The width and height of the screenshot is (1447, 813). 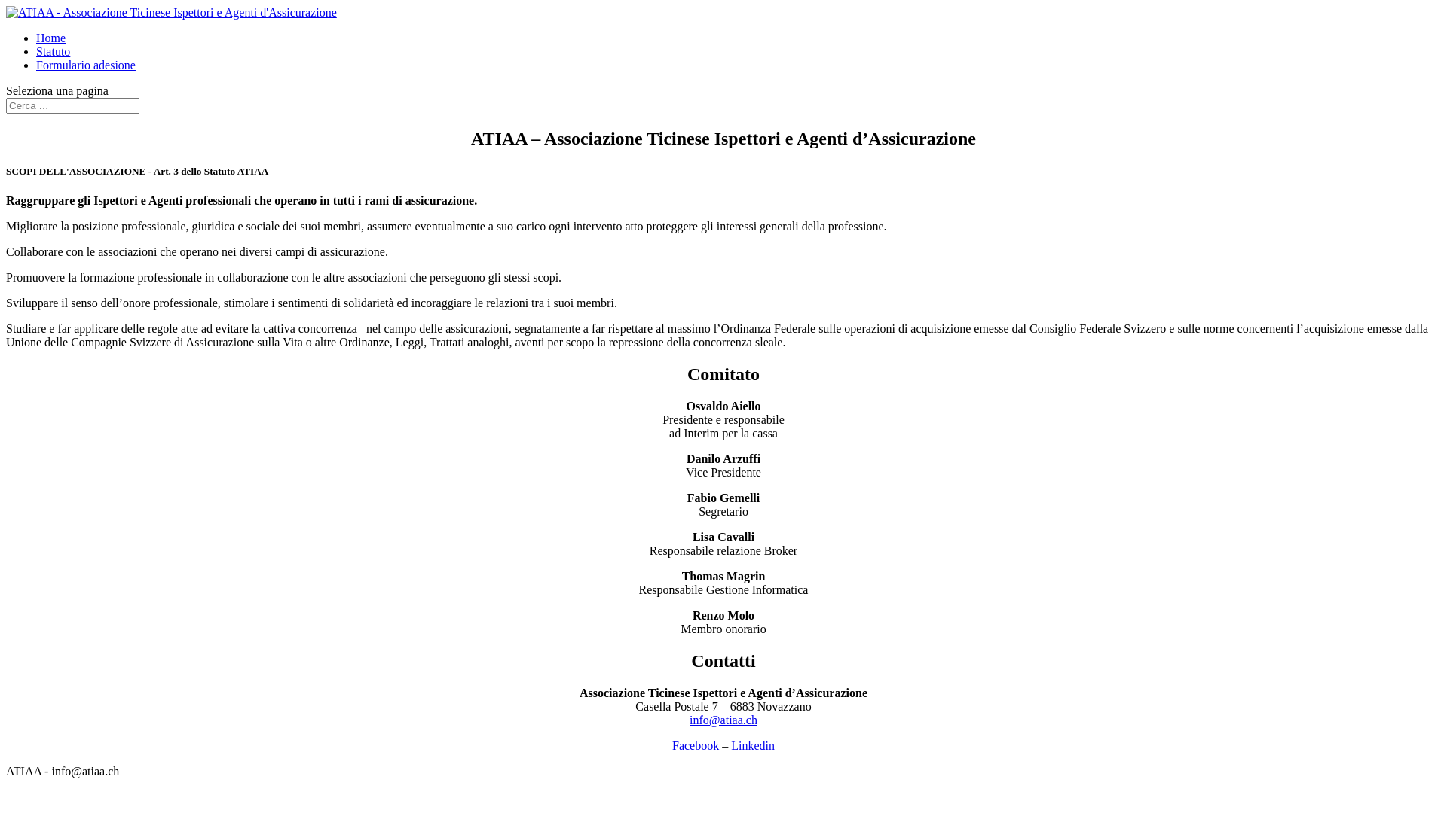 I want to click on Home, so click(x=51, y=38).